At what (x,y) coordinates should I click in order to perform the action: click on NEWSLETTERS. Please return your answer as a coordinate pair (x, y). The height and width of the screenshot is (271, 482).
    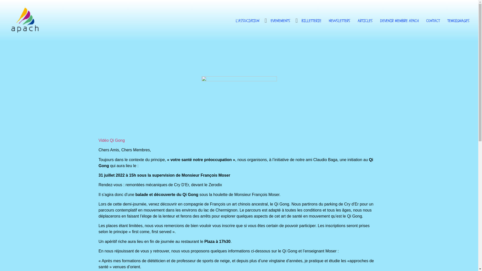
    Looking at the image, I should click on (339, 21).